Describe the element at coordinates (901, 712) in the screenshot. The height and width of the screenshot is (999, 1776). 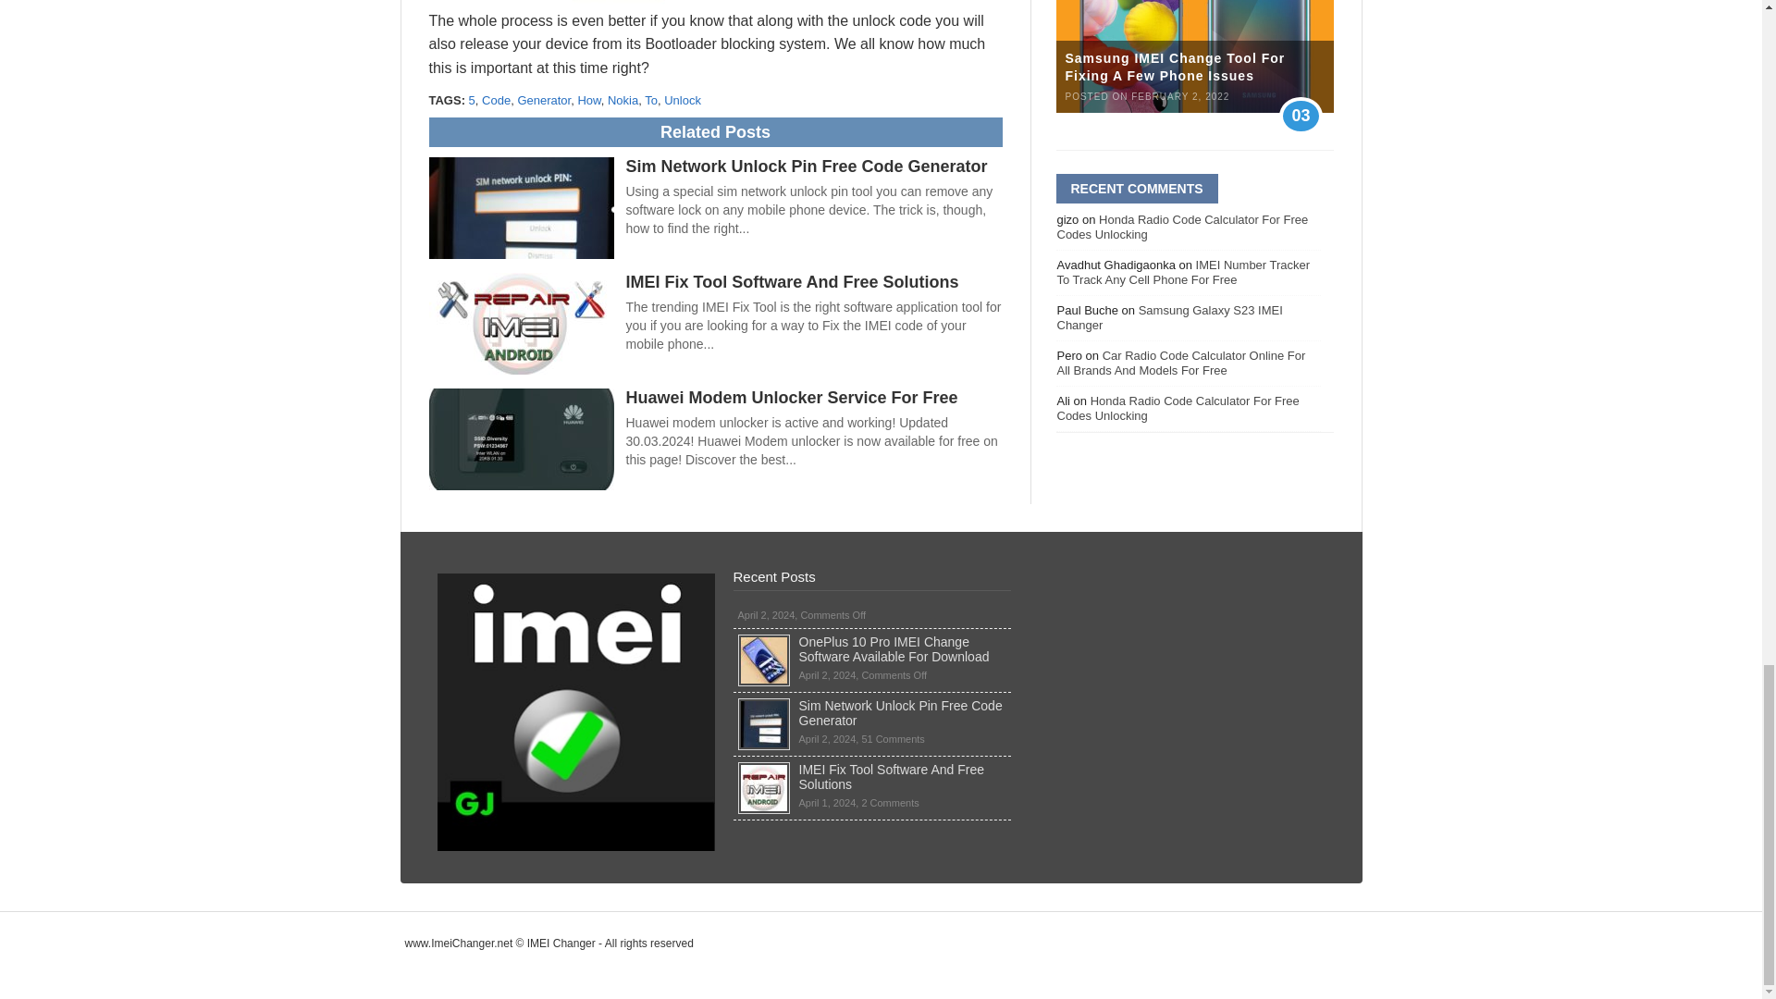
I see `Sim Network Unlock Pin Free Code Generator` at that location.